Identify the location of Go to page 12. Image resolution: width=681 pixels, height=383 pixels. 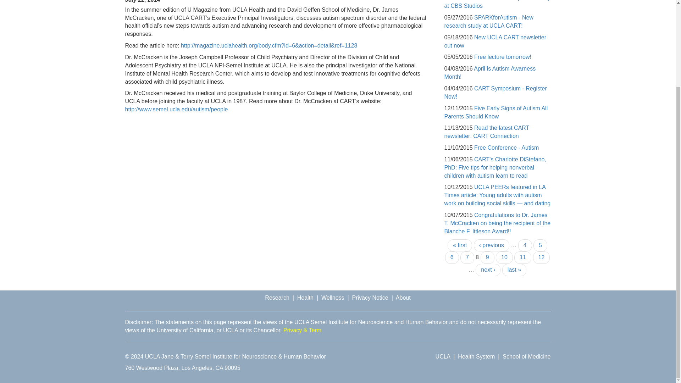
(542, 257).